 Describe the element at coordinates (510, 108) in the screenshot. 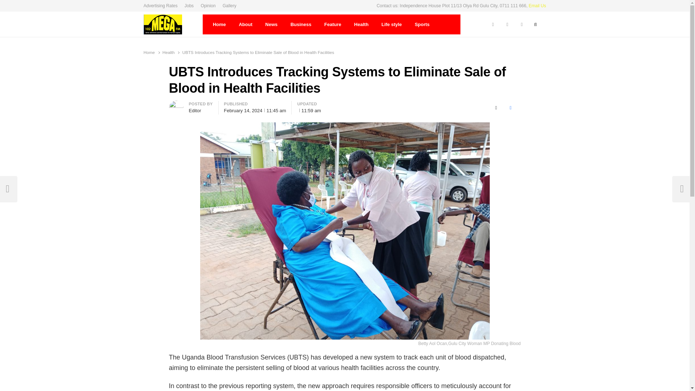

I see `Share on facebook` at that location.